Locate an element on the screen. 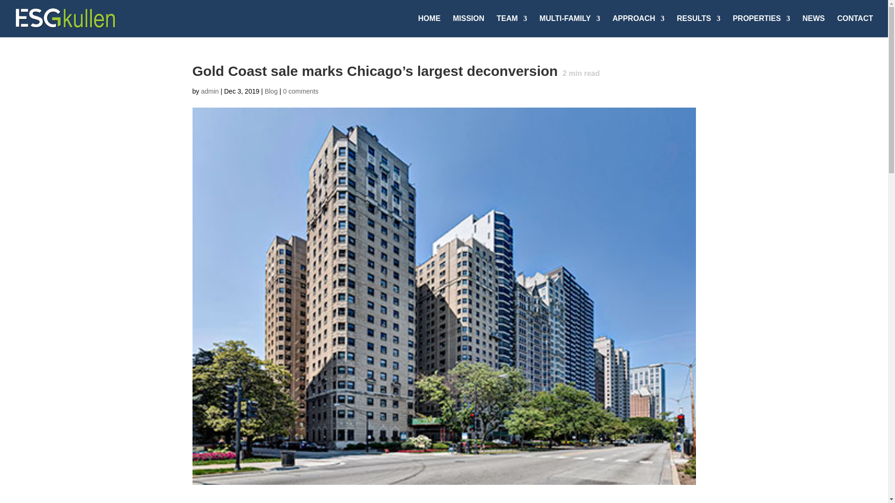  MULTI-FAMILY is located at coordinates (570, 26).